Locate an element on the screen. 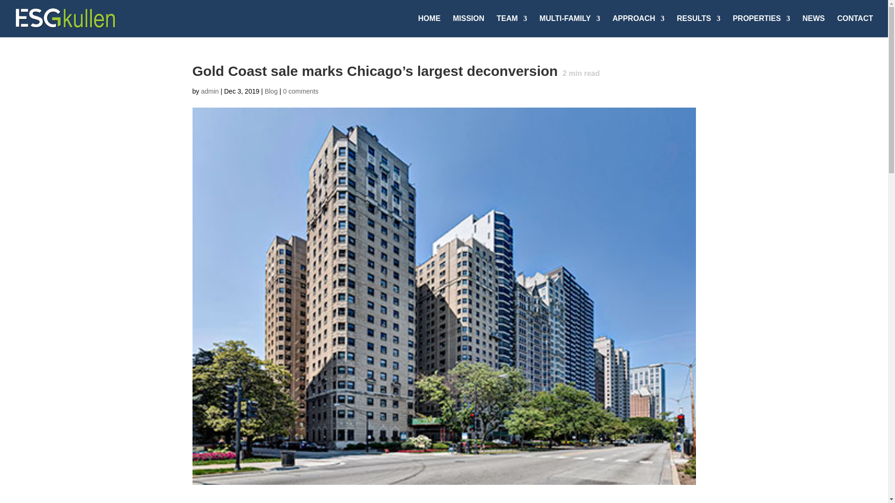  MULTI-FAMILY is located at coordinates (570, 26).